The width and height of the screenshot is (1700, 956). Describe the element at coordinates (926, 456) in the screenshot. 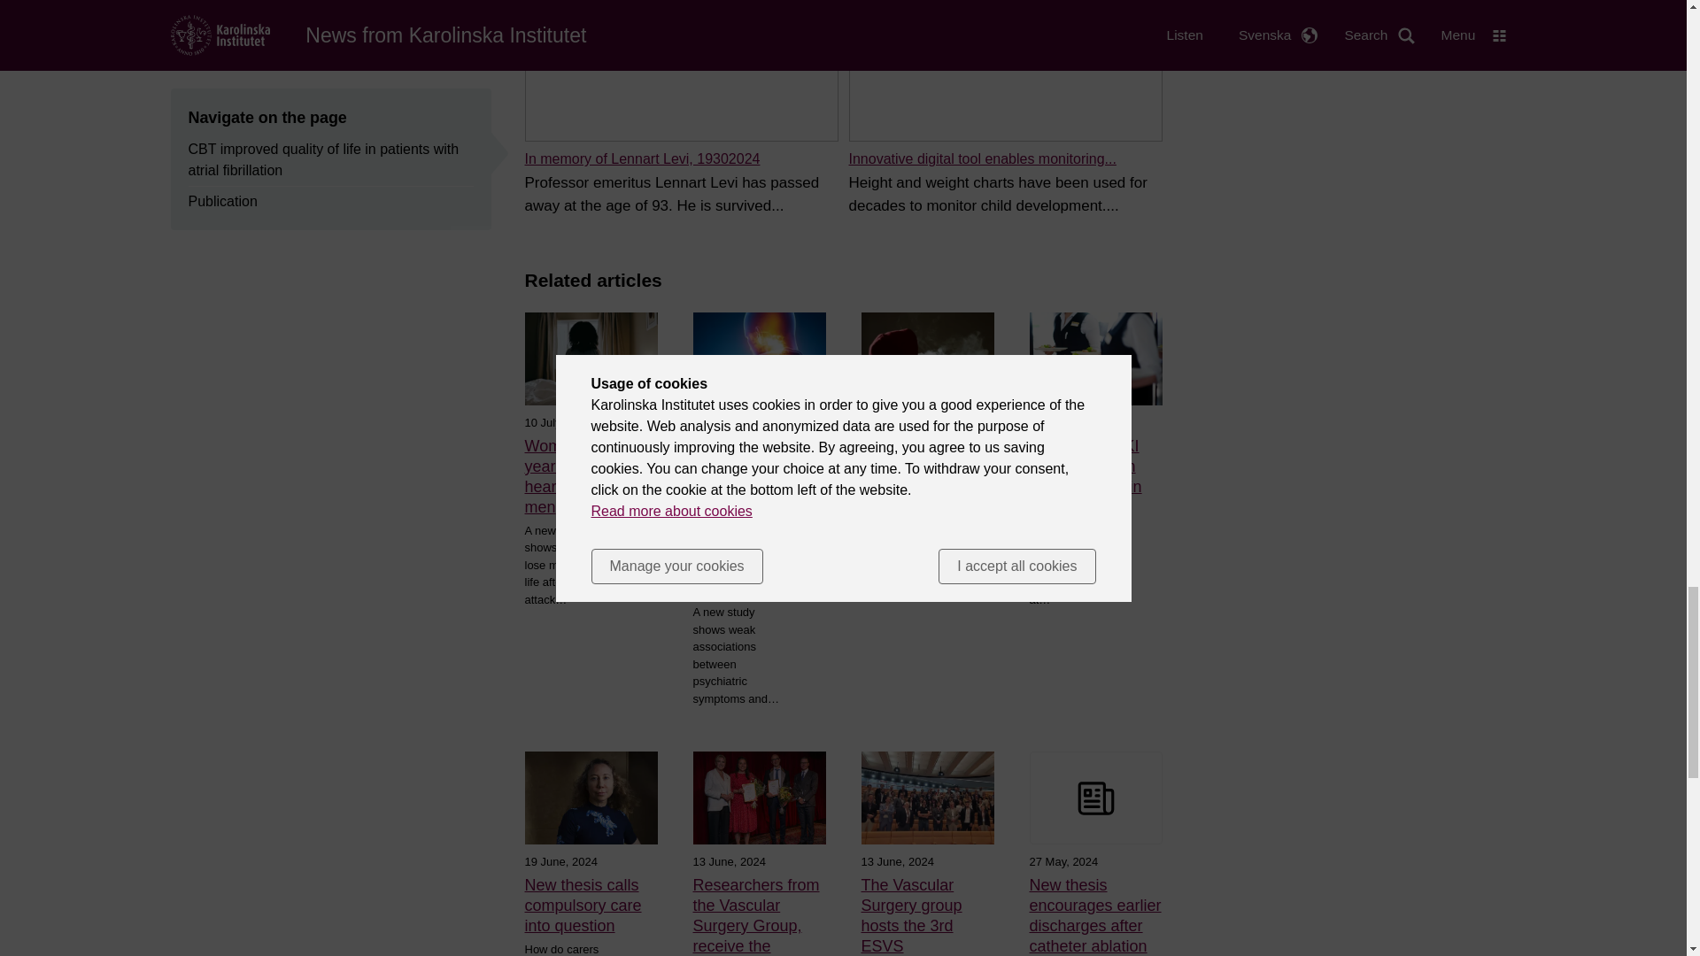

I see `Nicotine in a new guise` at that location.